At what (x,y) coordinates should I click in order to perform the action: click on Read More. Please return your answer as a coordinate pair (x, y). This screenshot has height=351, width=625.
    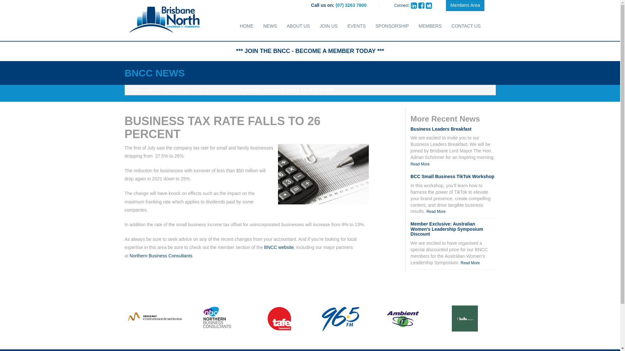
    Looking at the image, I should click on (470, 263).